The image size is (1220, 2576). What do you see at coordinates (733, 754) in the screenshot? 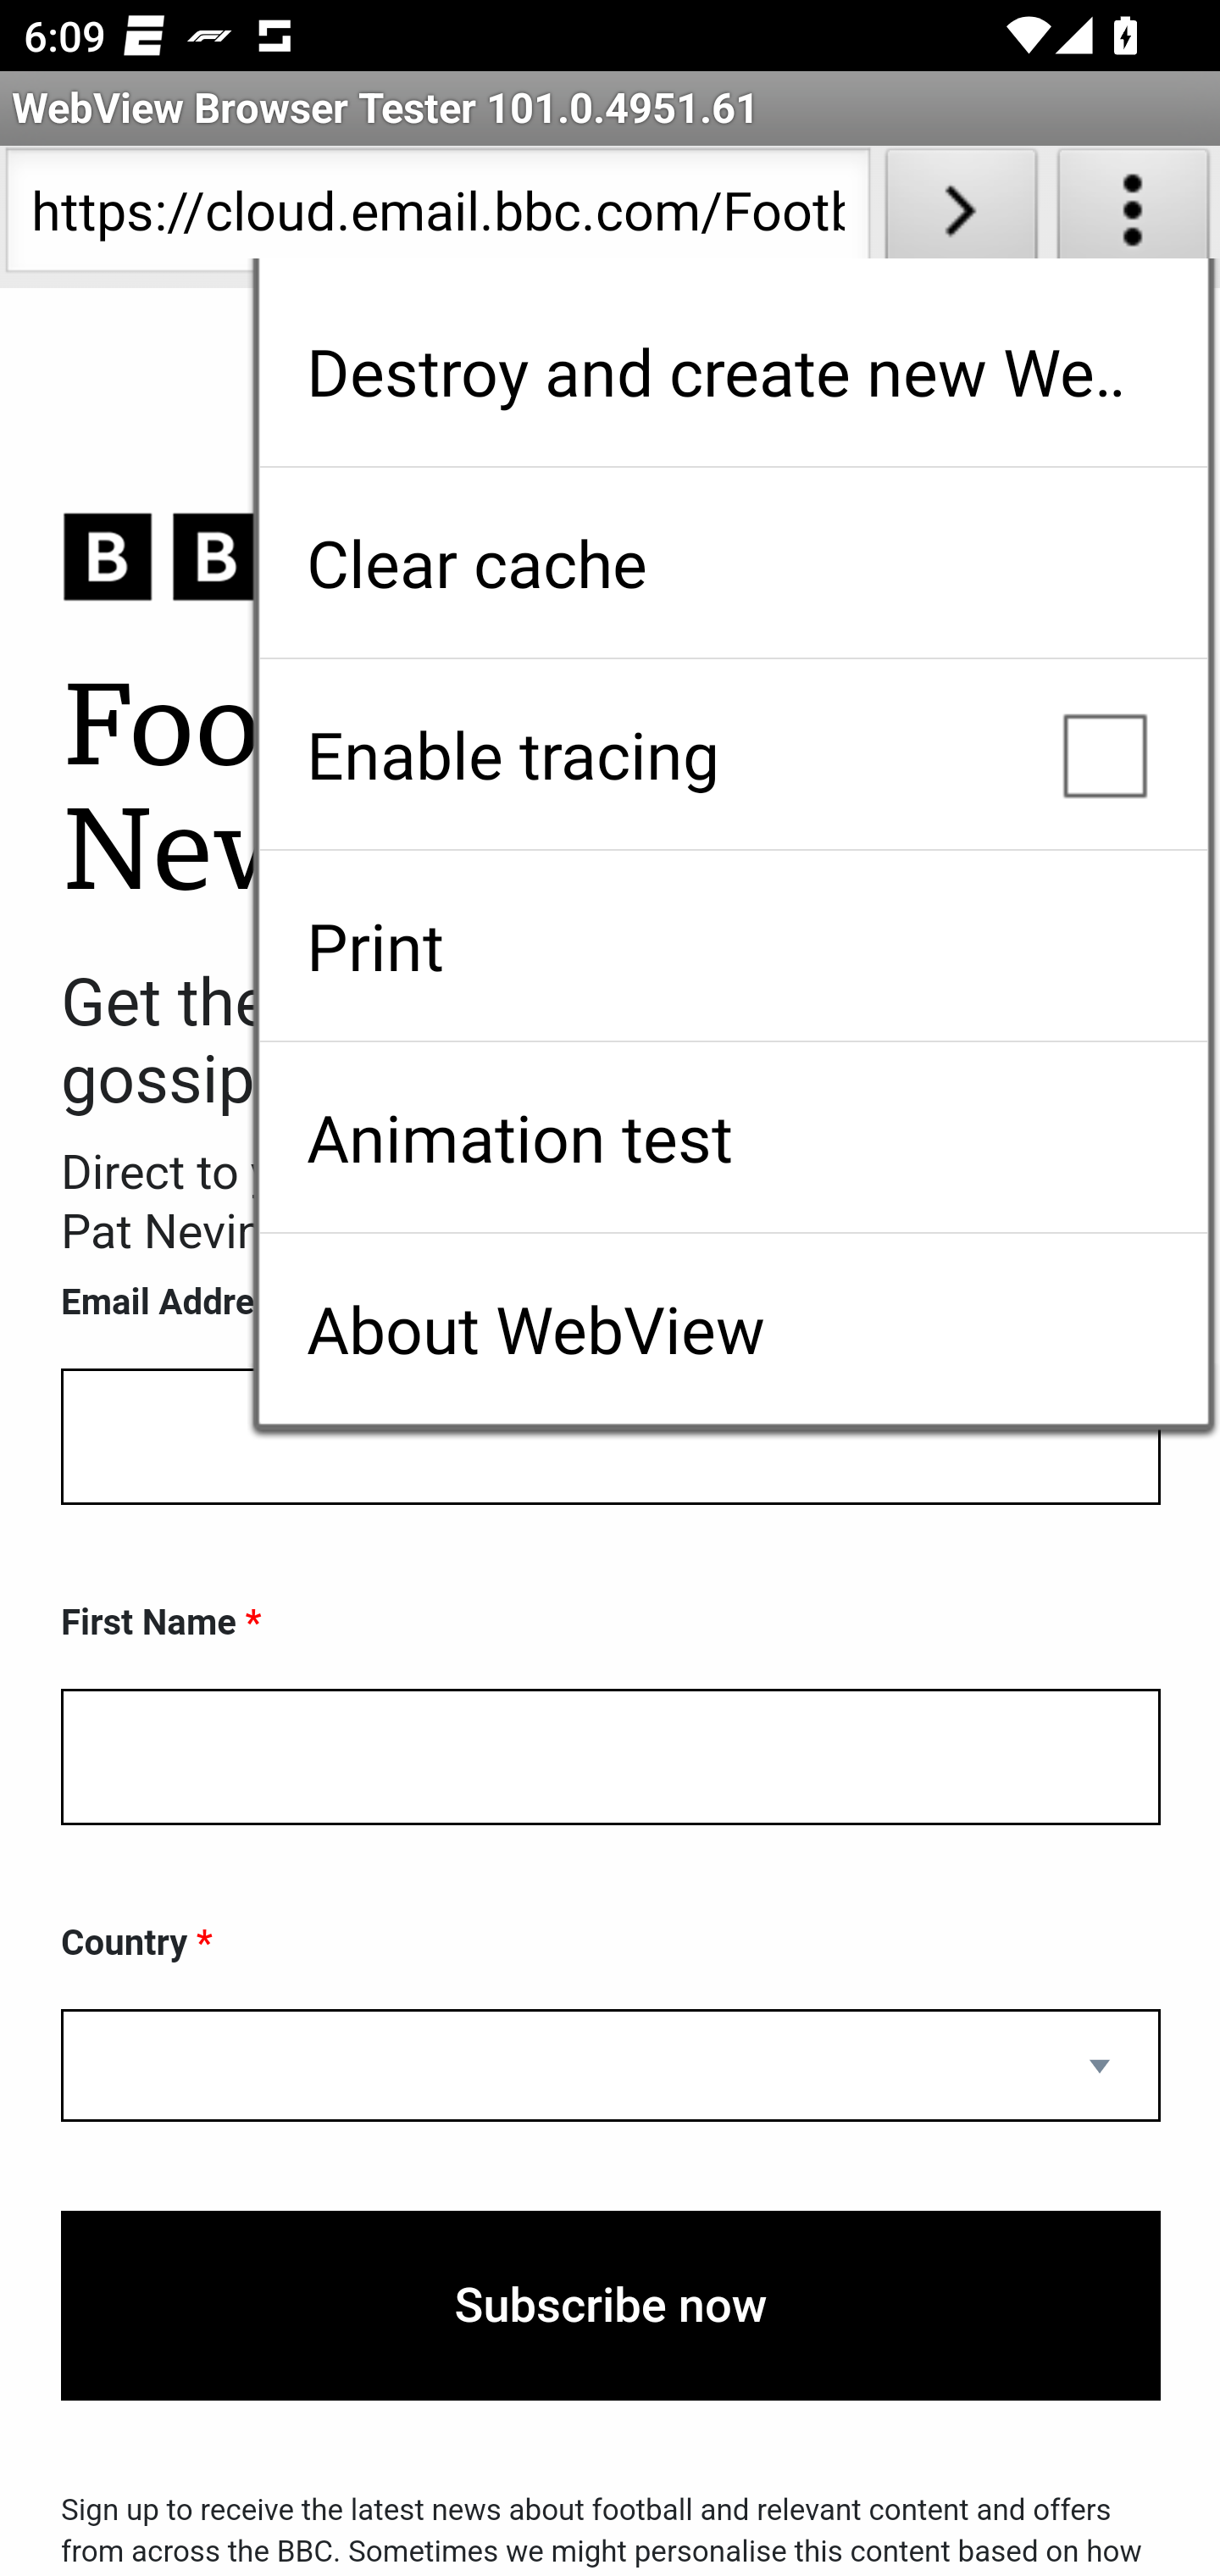
I see `Enable tracing` at bounding box center [733, 754].